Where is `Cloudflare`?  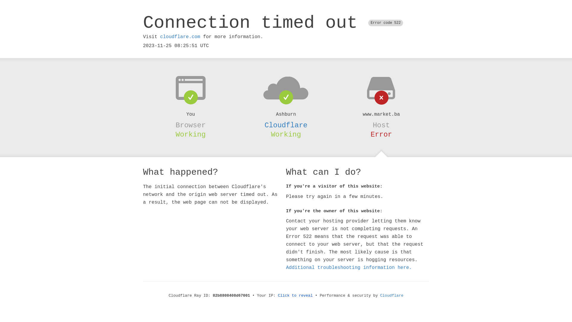 Cloudflare is located at coordinates (392, 296).